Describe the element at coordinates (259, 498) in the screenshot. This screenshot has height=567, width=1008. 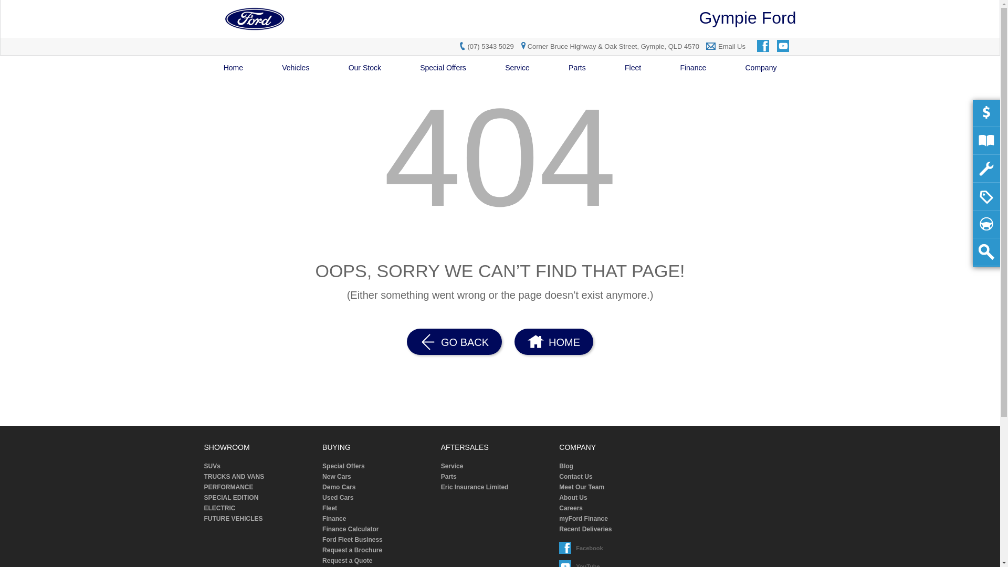
I see `SPECIAL EDITION` at that location.